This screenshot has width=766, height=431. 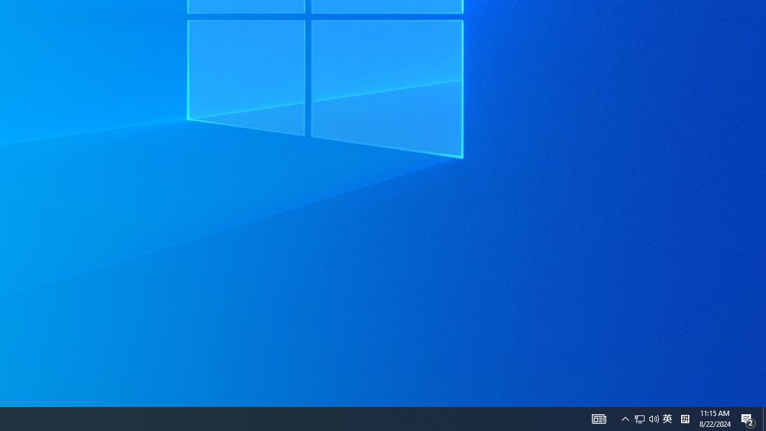 I want to click on AutomationID: 4105, so click(x=598, y=419).